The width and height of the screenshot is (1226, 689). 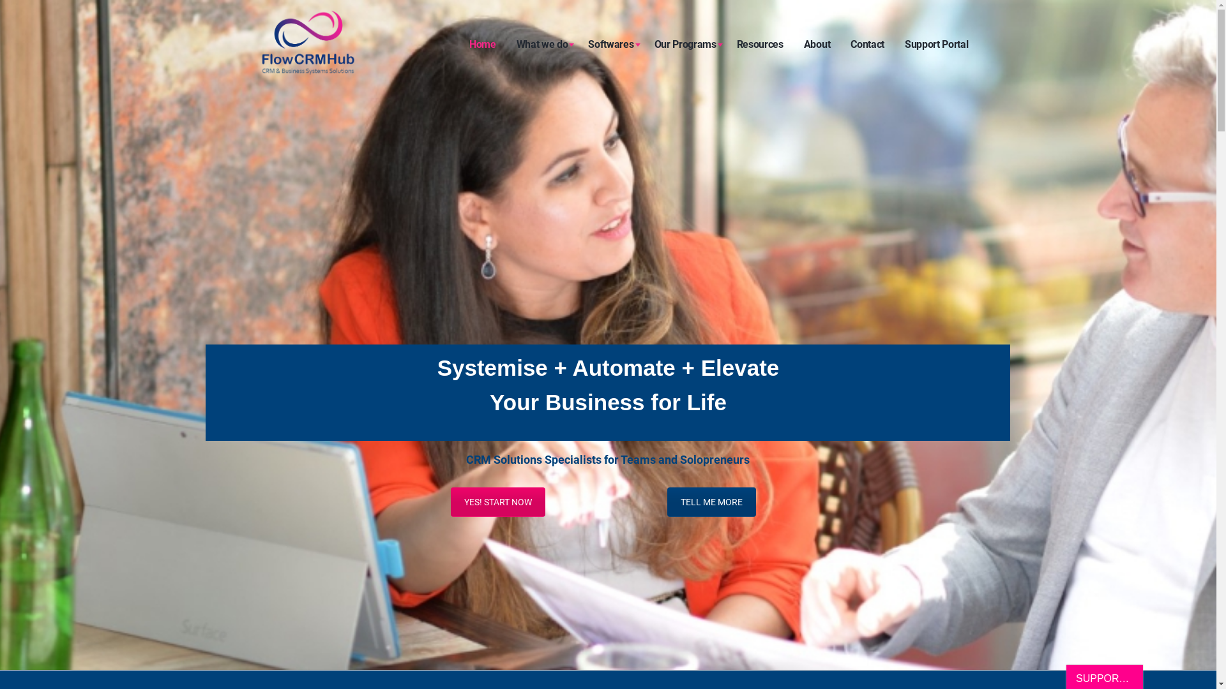 I want to click on Support Portal, so click(x=937, y=45).